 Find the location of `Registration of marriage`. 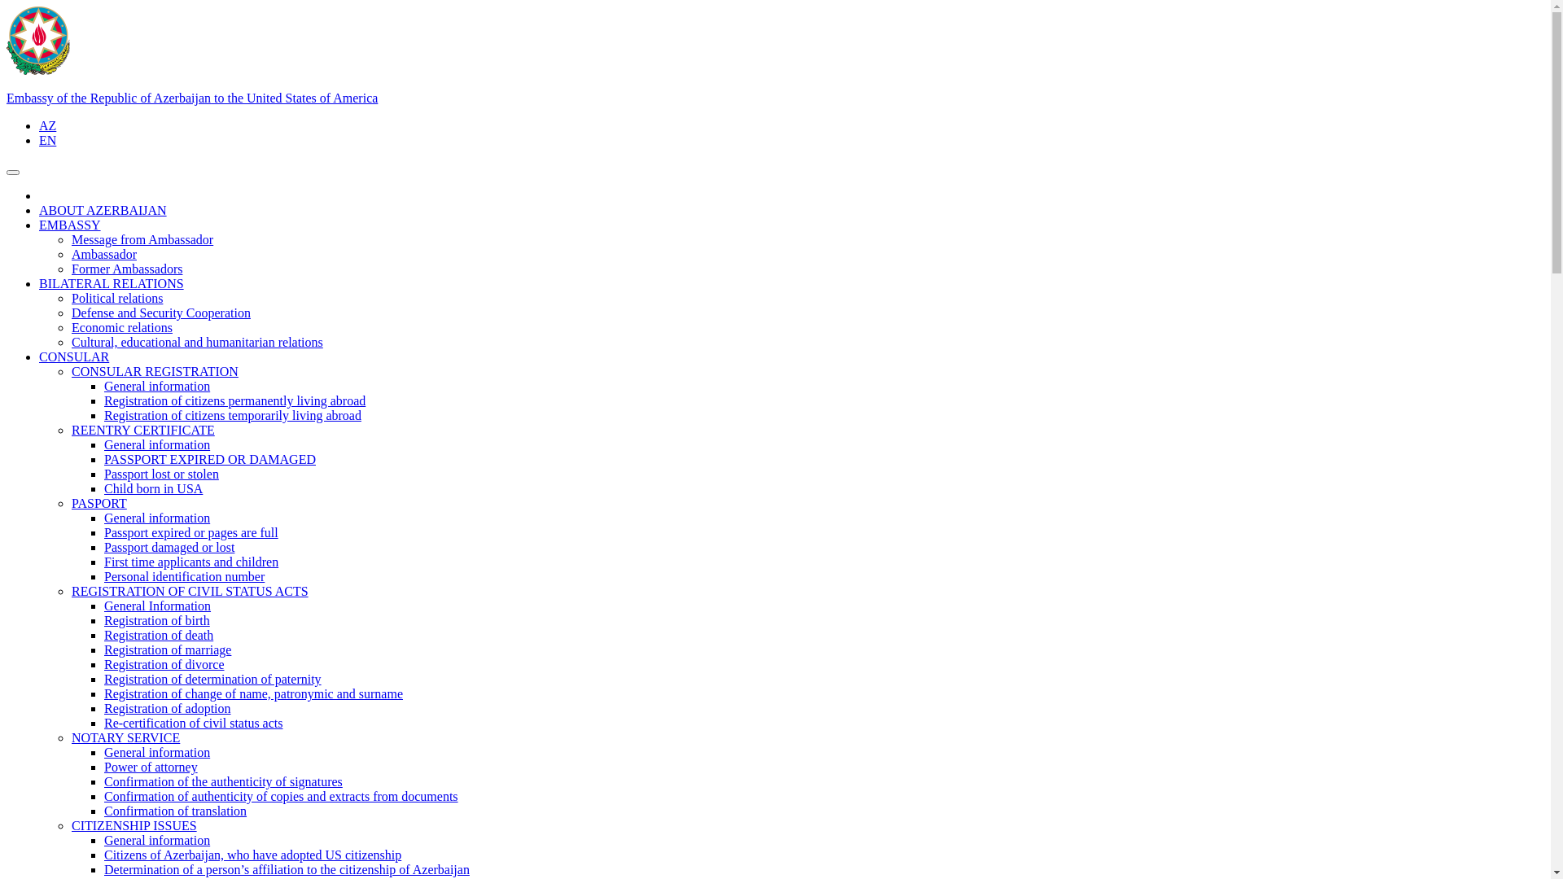

Registration of marriage is located at coordinates (168, 649).